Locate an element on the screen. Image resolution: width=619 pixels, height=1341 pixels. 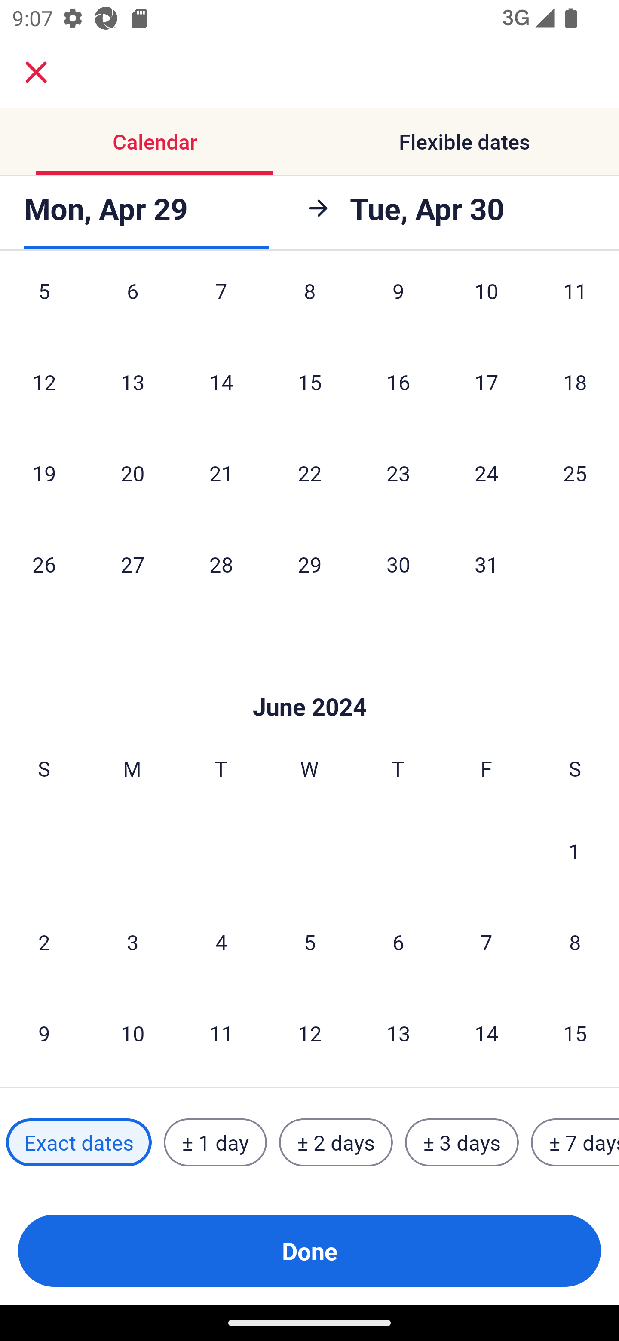
10 Monday, June 10, 2024 is located at coordinates (132, 1033).